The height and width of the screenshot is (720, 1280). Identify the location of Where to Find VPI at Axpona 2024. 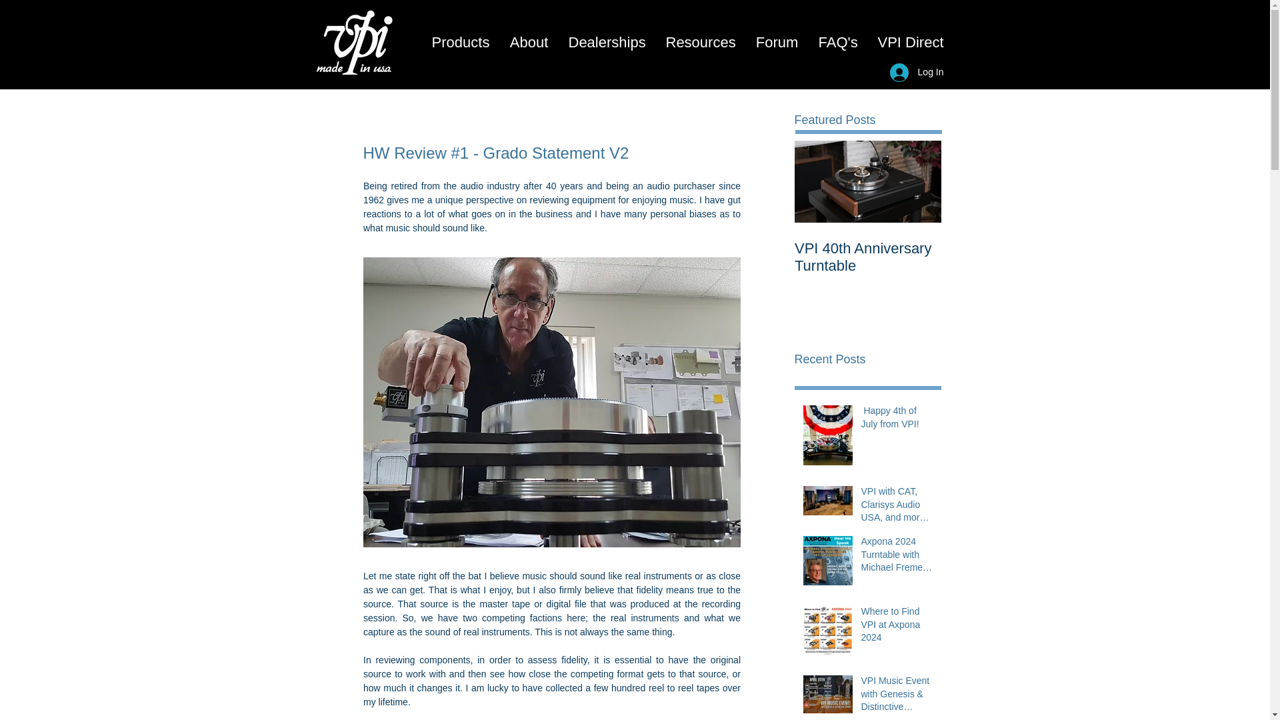
(897, 628).